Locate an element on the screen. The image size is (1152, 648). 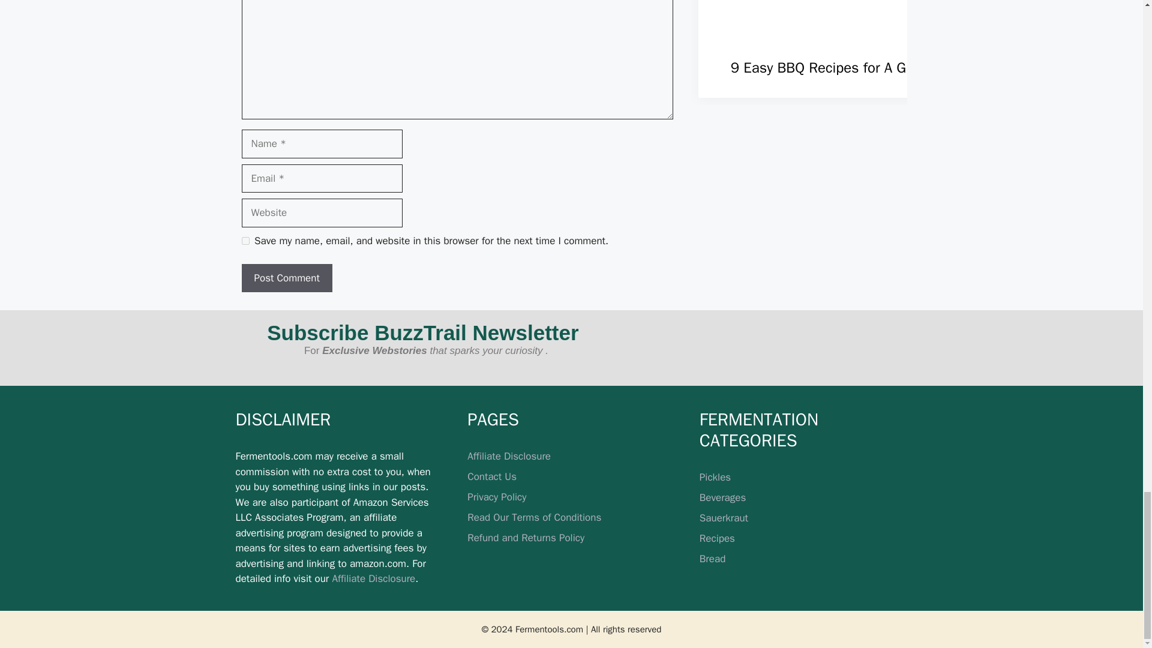
yes is located at coordinates (245, 241).